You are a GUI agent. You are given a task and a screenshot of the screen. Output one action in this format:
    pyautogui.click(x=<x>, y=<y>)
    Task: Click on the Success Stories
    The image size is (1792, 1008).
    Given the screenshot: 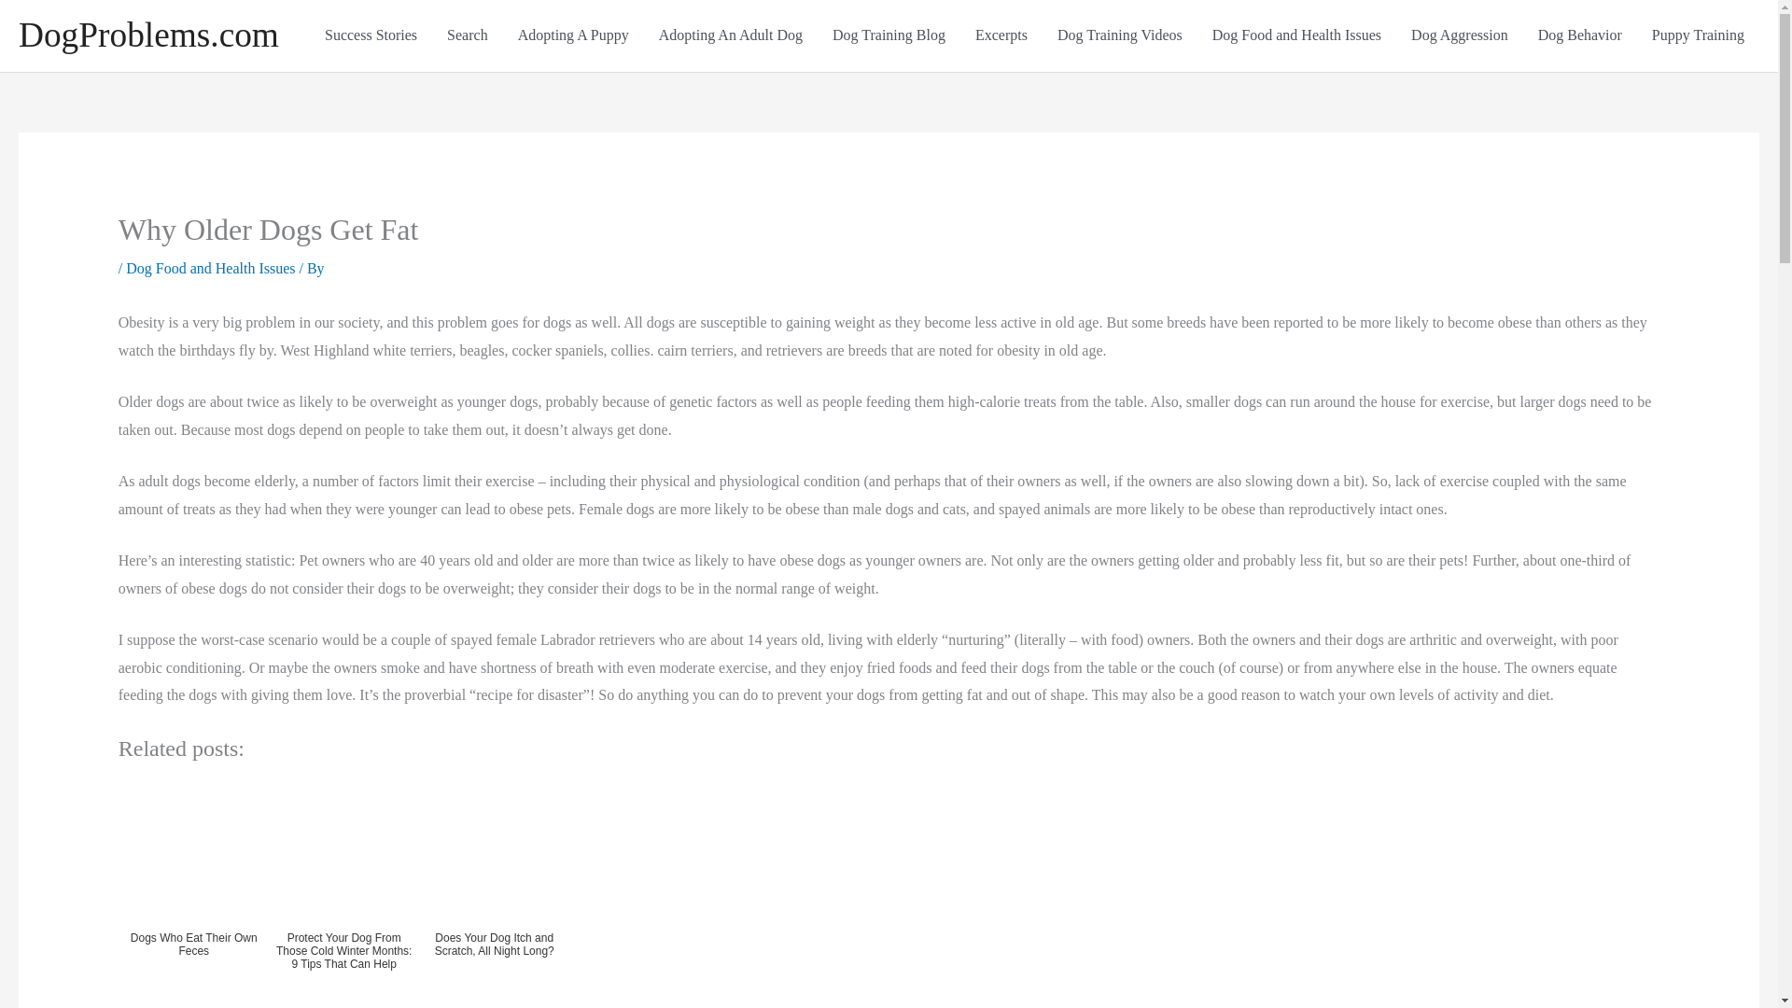 What is the action you would take?
    pyautogui.click(x=371, y=35)
    